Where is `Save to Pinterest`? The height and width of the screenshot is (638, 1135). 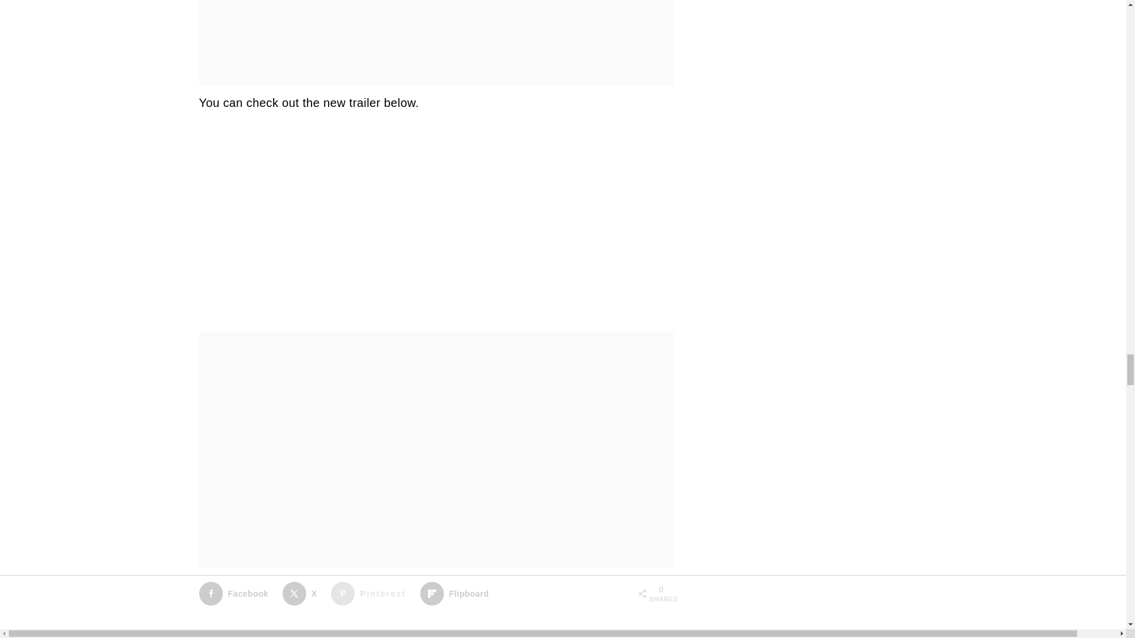
Save to Pinterest is located at coordinates (371, 593).